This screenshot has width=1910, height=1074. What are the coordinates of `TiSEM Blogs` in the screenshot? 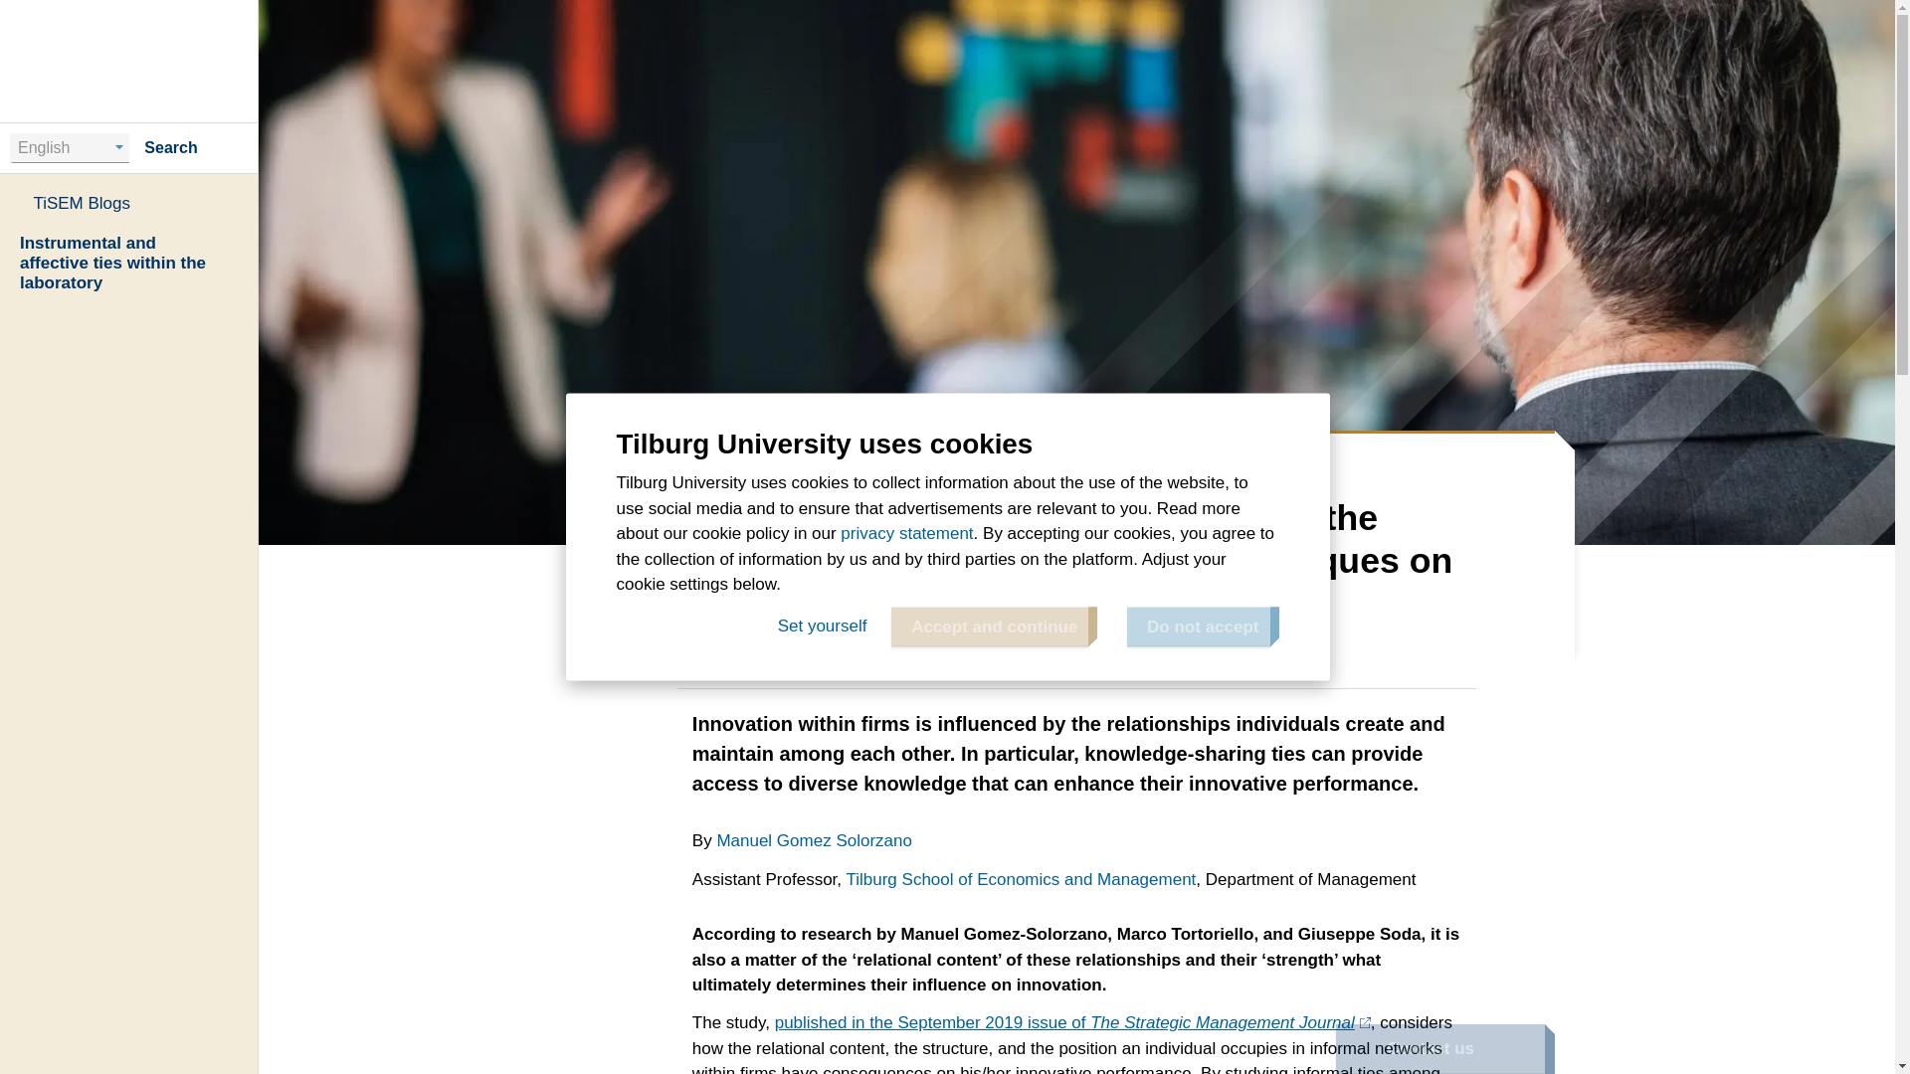 It's located at (129, 203).